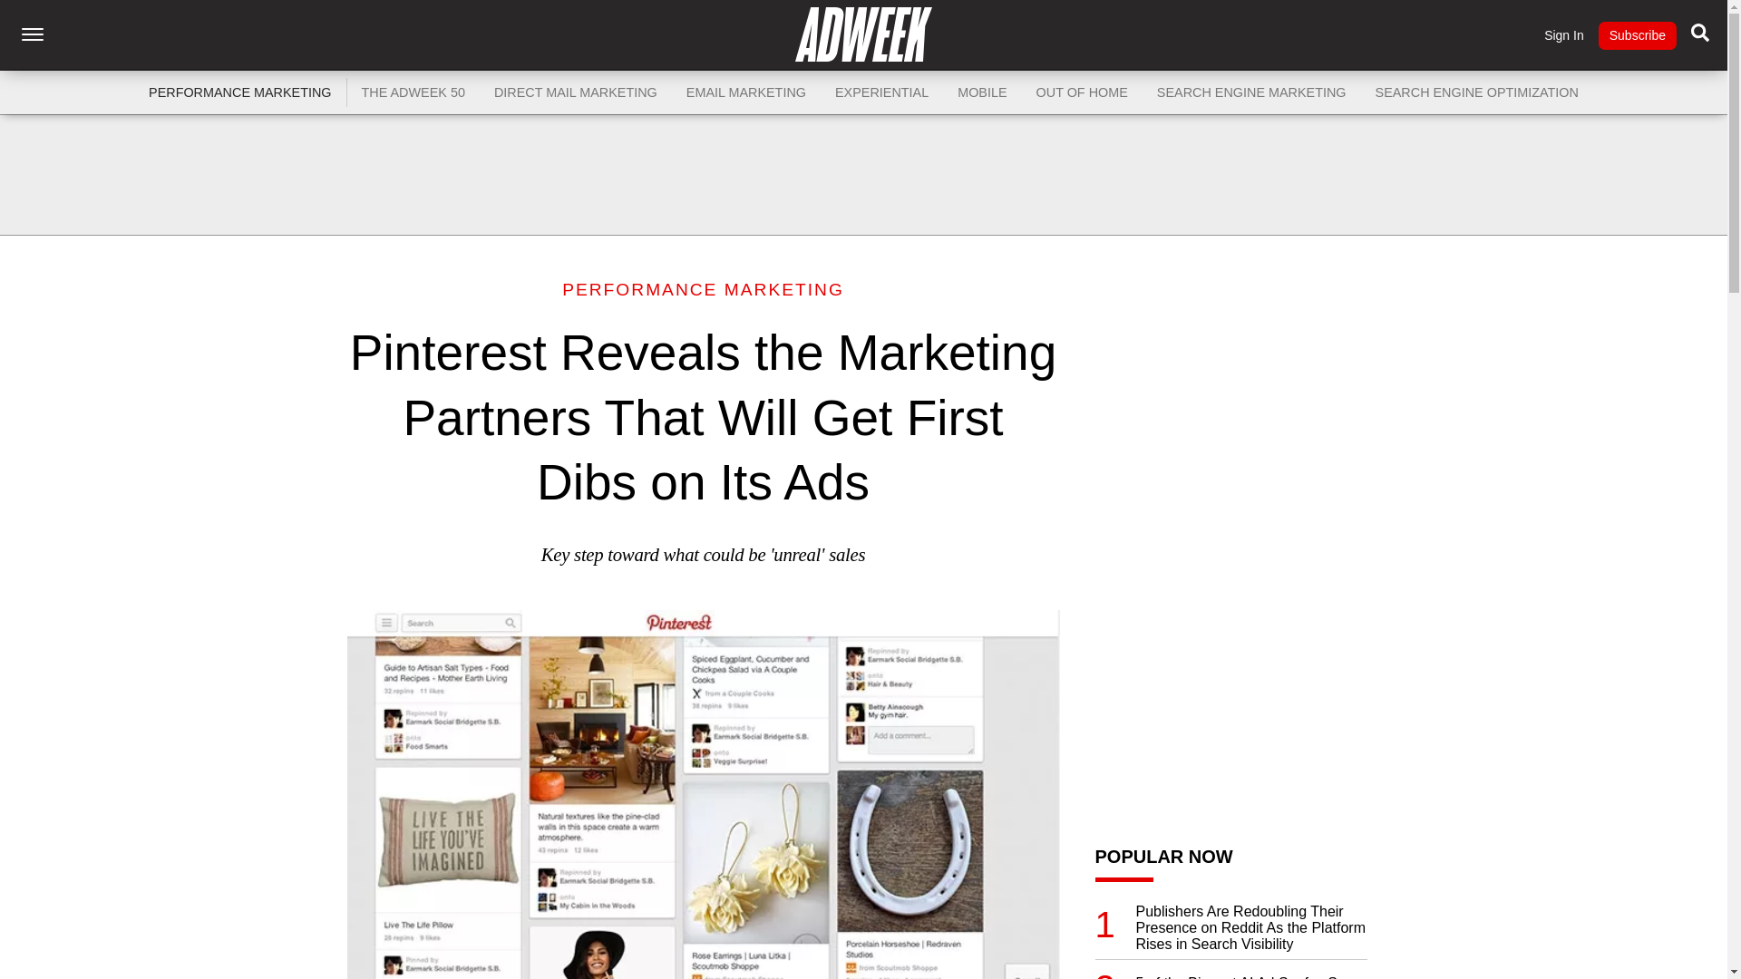  Describe the element at coordinates (881, 92) in the screenshot. I see `EXPERIENTIAL` at that location.